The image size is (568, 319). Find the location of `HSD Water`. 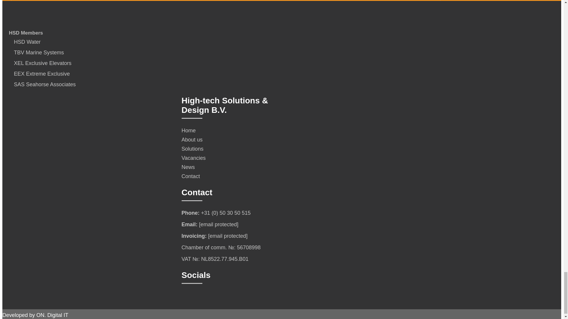

HSD Water is located at coordinates (25, 42).